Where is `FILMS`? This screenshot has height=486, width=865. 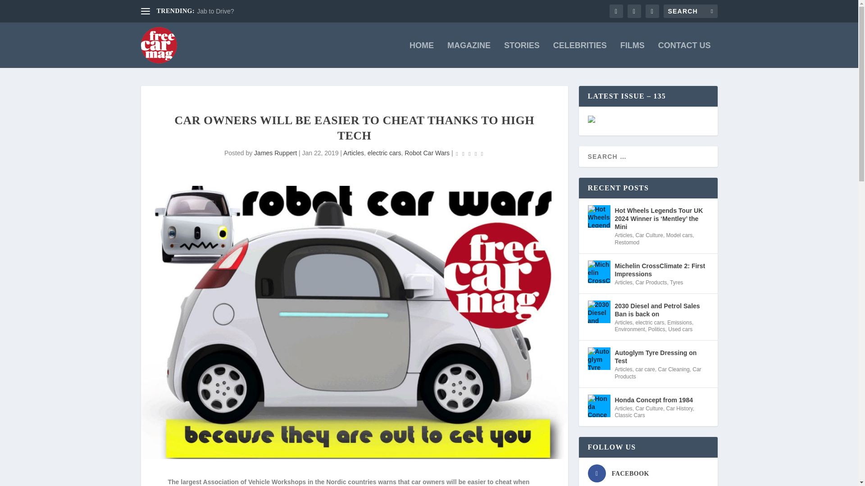 FILMS is located at coordinates (632, 55).